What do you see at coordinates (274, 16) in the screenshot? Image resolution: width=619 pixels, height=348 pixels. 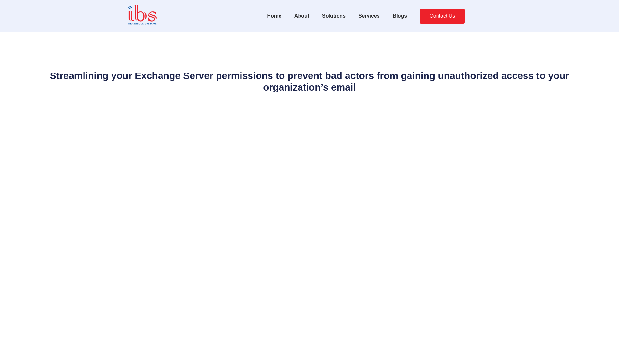 I see `Home` at bounding box center [274, 16].